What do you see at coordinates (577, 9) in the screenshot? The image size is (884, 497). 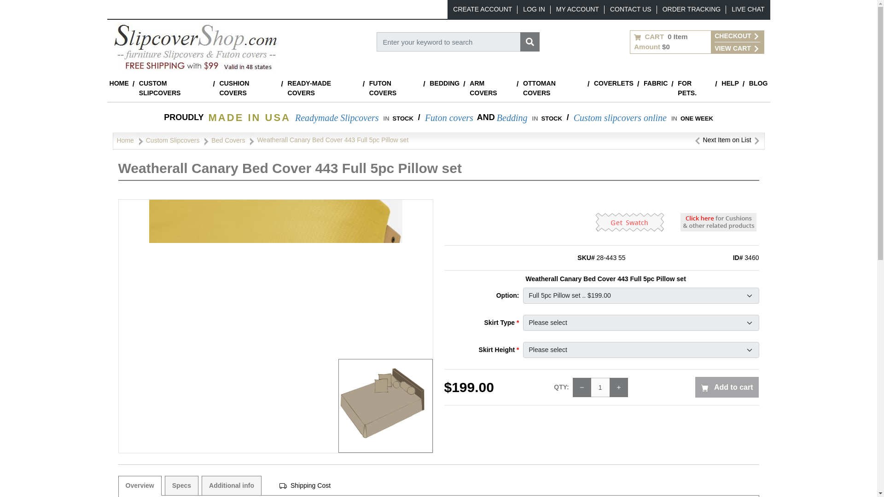 I see `MY ACCOUNT` at bounding box center [577, 9].